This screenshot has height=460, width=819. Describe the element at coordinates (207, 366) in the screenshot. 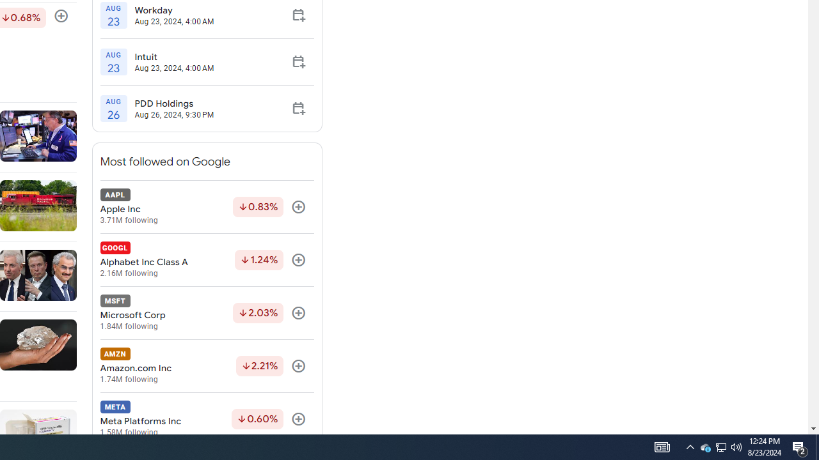

I see `AMZN Amazon.com Inc 1.74M following Down by 2.21% Follow` at that location.